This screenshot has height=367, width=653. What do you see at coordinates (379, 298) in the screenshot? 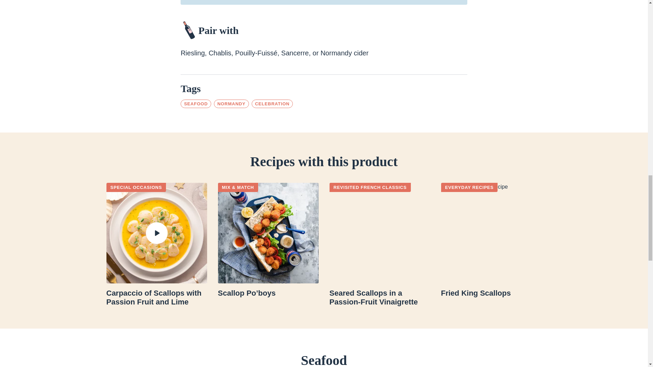
I see `Seared Scallops in a Passion-Fruit Vinaigrette` at bounding box center [379, 298].